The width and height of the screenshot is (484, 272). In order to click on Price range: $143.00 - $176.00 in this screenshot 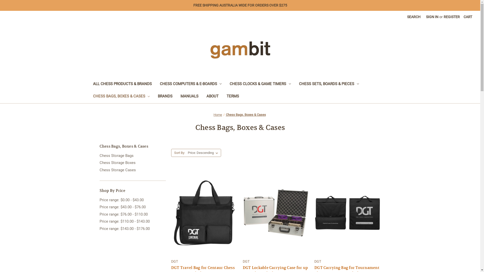, I will do `click(133, 229)`.